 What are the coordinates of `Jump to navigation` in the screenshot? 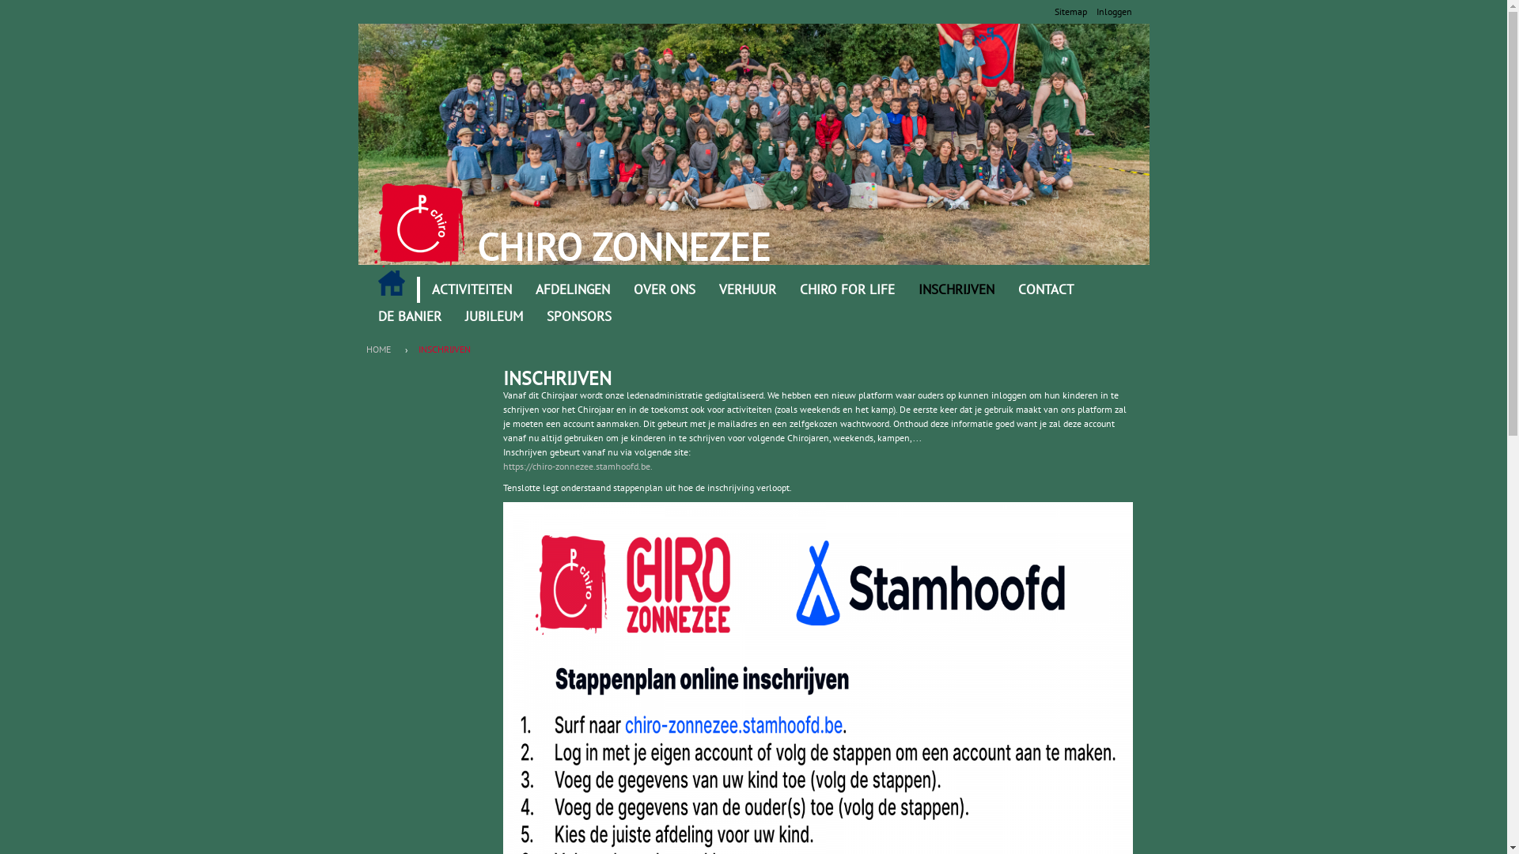 It's located at (753, 2).